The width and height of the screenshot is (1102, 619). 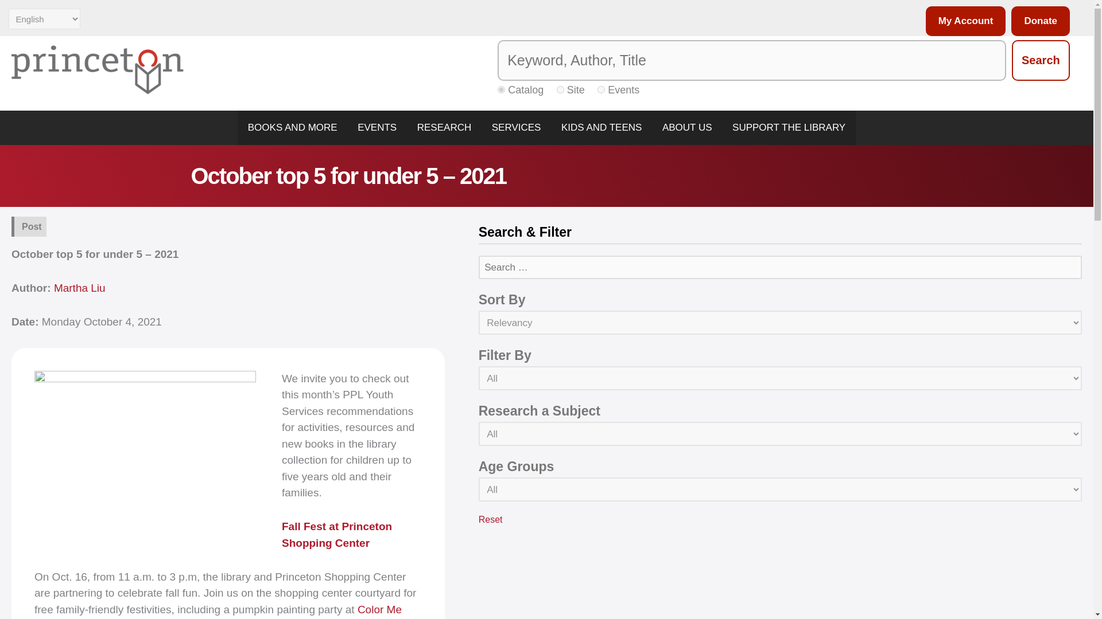 I want to click on EVENTS, so click(x=377, y=127).